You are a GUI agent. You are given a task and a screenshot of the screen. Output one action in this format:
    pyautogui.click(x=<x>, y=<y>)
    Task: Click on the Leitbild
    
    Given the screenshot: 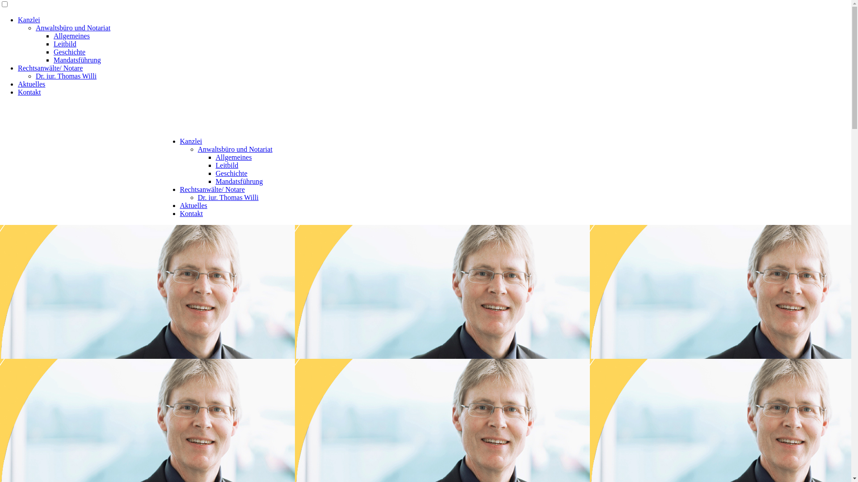 What is the action you would take?
    pyautogui.click(x=227, y=165)
    